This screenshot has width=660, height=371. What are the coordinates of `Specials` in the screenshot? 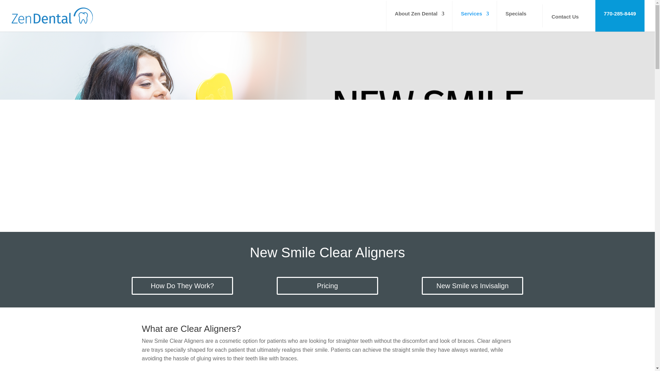 It's located at (516, 16).